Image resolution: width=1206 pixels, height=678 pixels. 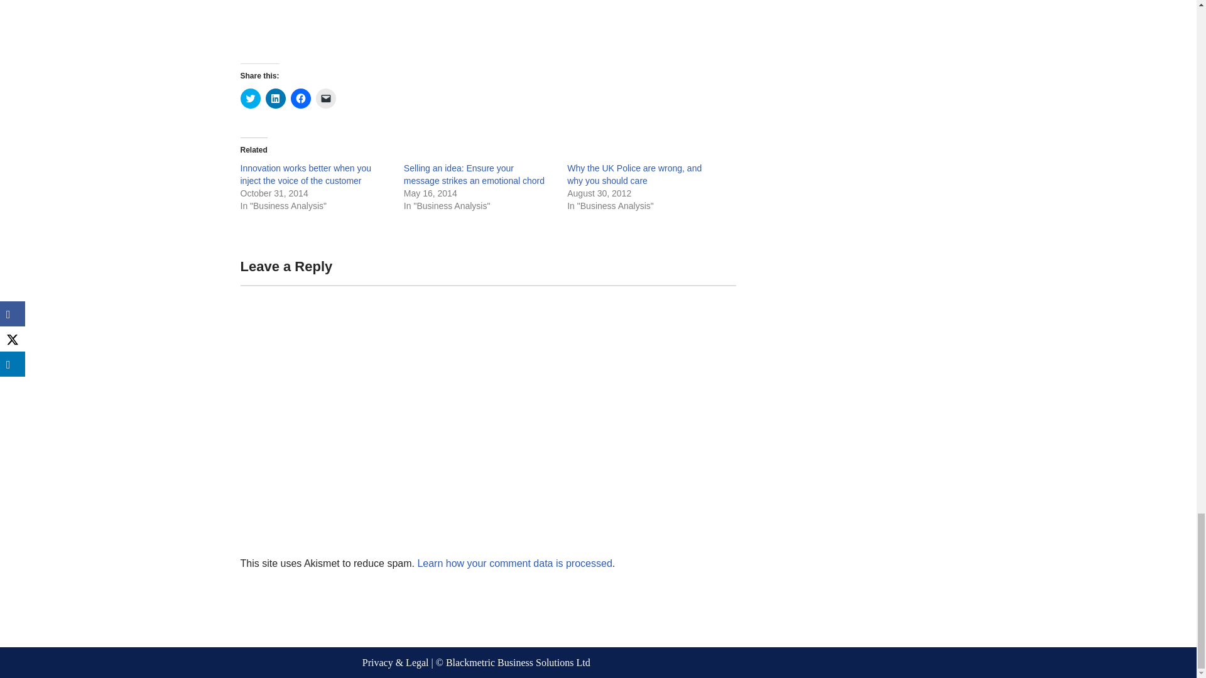 I want to click on Click to share on Facebook, so click(x=300, y=98).